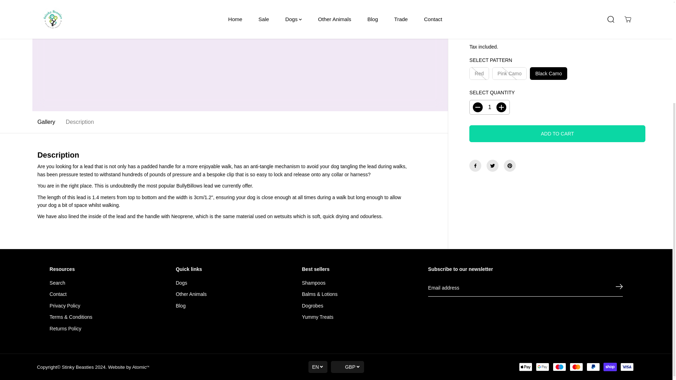  I want to click on Maestro, so click(559, 367).